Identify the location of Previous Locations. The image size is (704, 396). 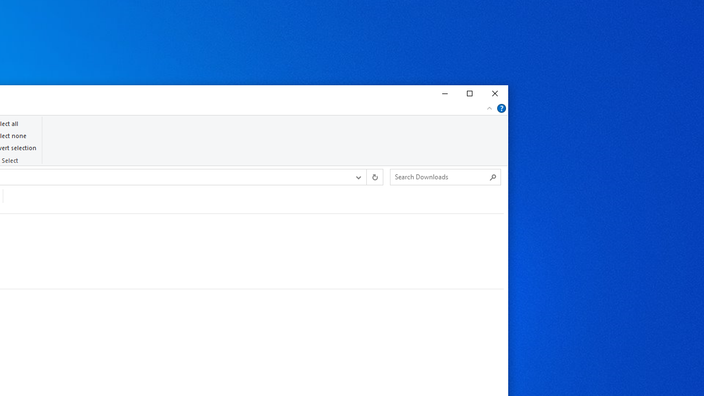
(358, 177).